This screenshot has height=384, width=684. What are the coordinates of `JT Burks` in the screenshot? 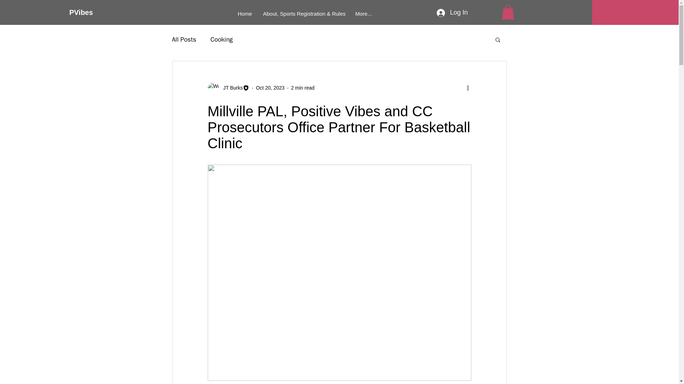 It's located at (231, 88).